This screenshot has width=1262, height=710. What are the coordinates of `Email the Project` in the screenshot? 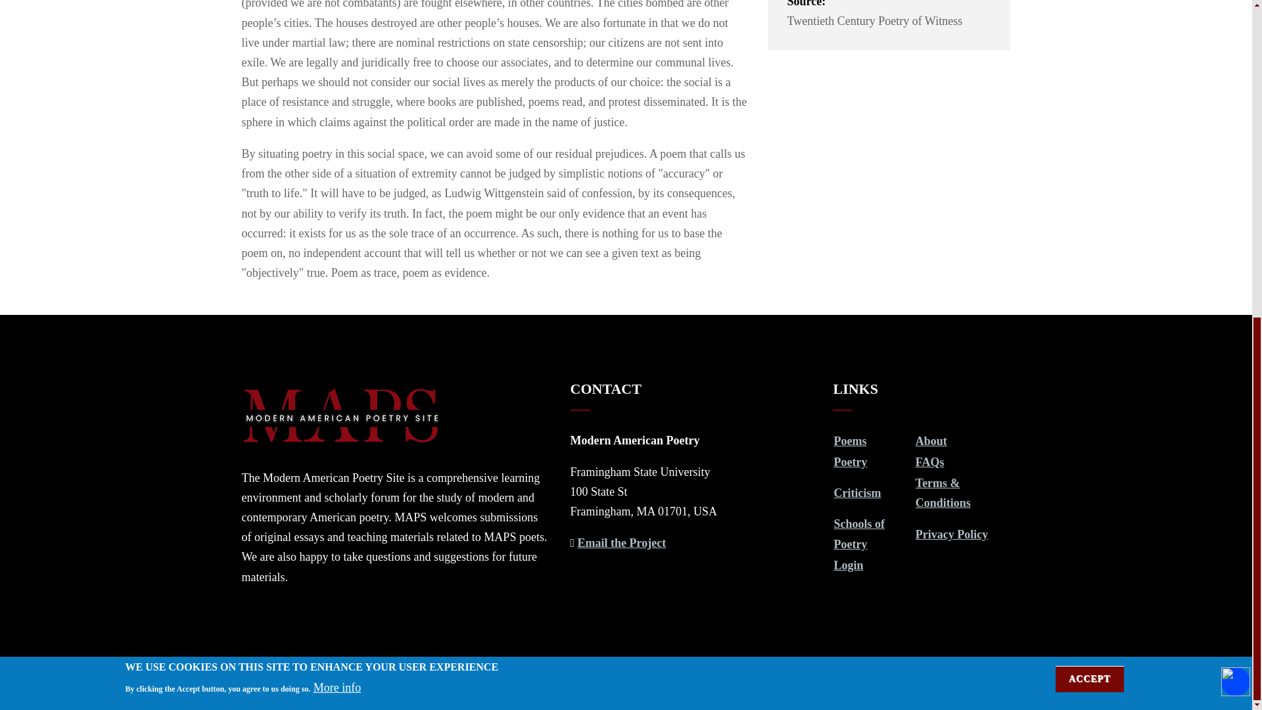 It's located at (622, 543).